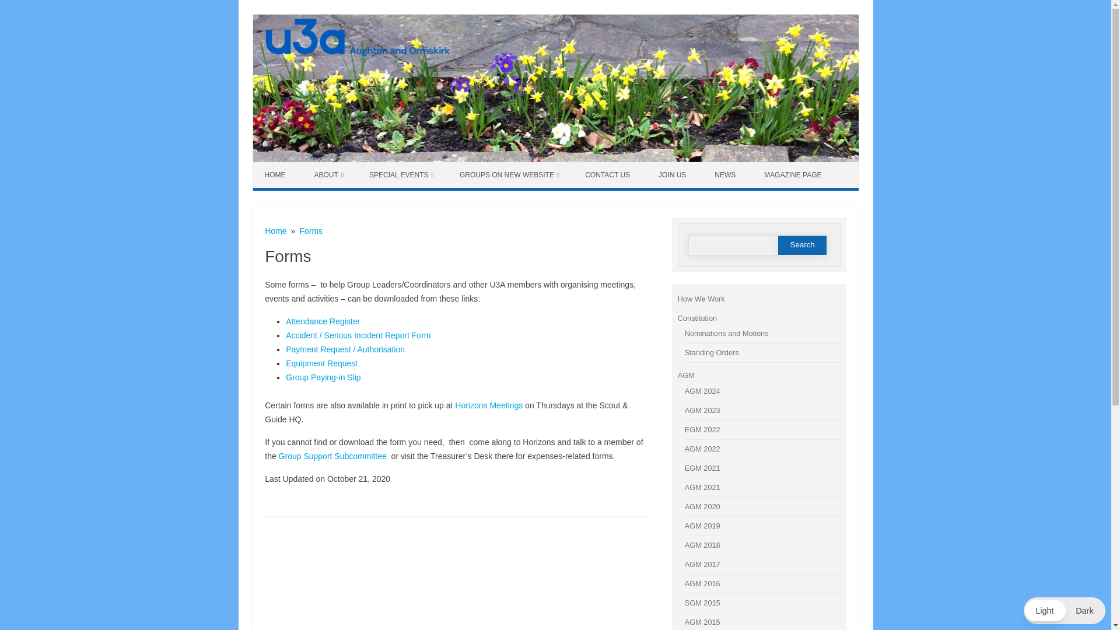 The width and height of the screenshot is (1120, 630). Describe the element at coordinates (674, 174) in the screenshot. I see `JOIN US` at that location.